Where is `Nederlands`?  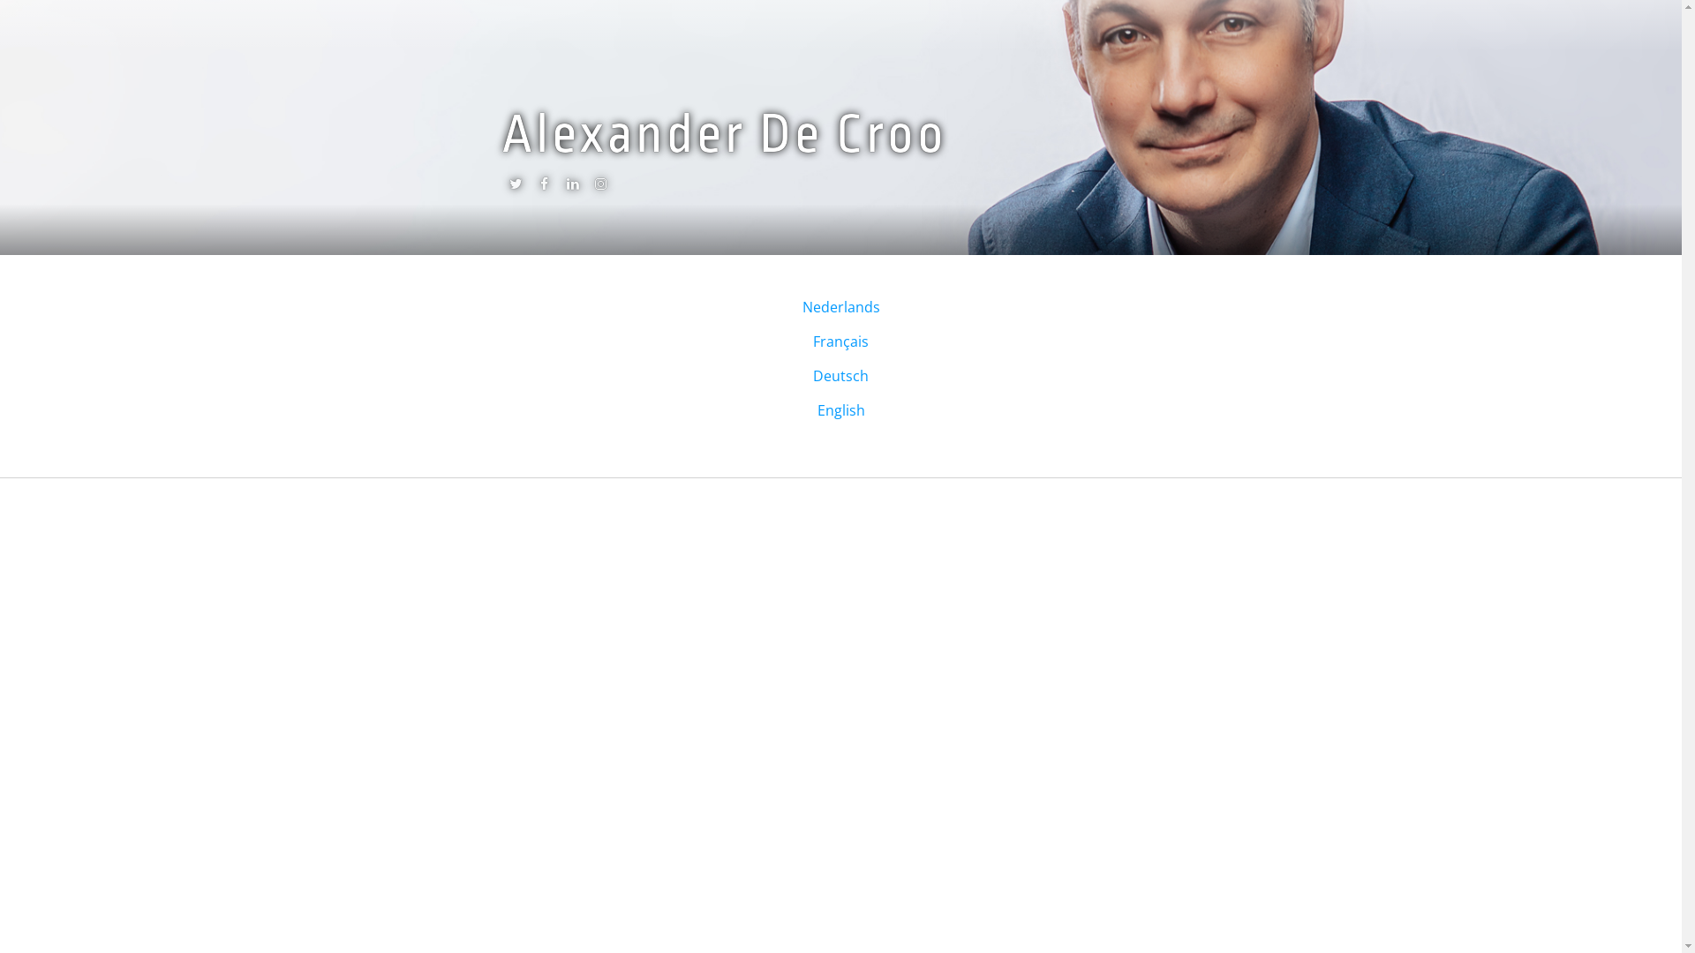
Nederlands is located at coordinates (840, 307).